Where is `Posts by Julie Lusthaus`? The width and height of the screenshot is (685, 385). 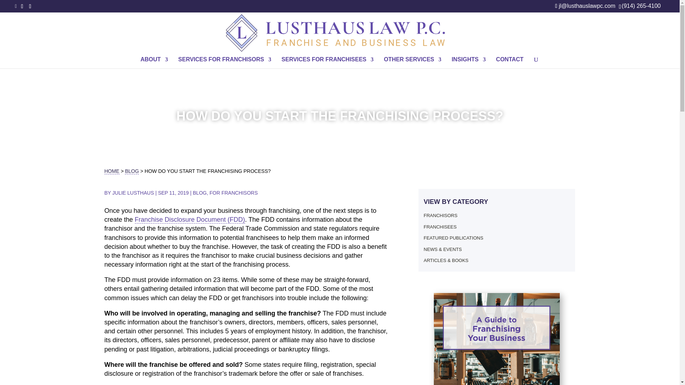 Posts by Julie Lusthaus is located at coordinates (133, 192).